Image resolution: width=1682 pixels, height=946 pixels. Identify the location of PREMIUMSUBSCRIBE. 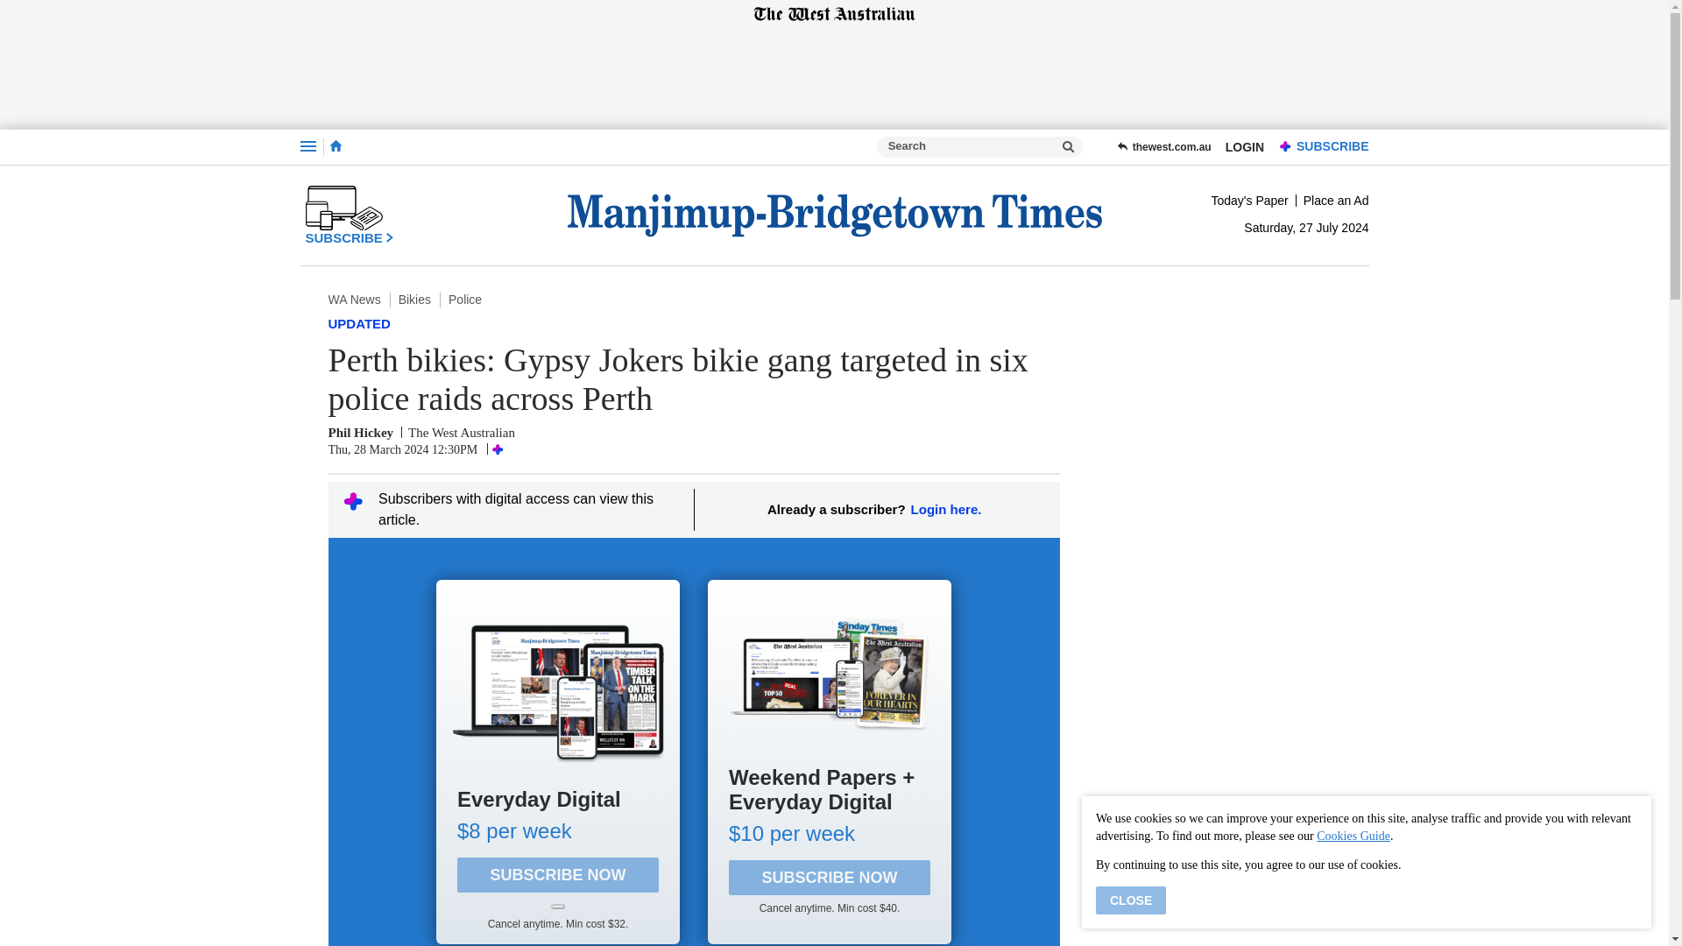
(1319, 146).